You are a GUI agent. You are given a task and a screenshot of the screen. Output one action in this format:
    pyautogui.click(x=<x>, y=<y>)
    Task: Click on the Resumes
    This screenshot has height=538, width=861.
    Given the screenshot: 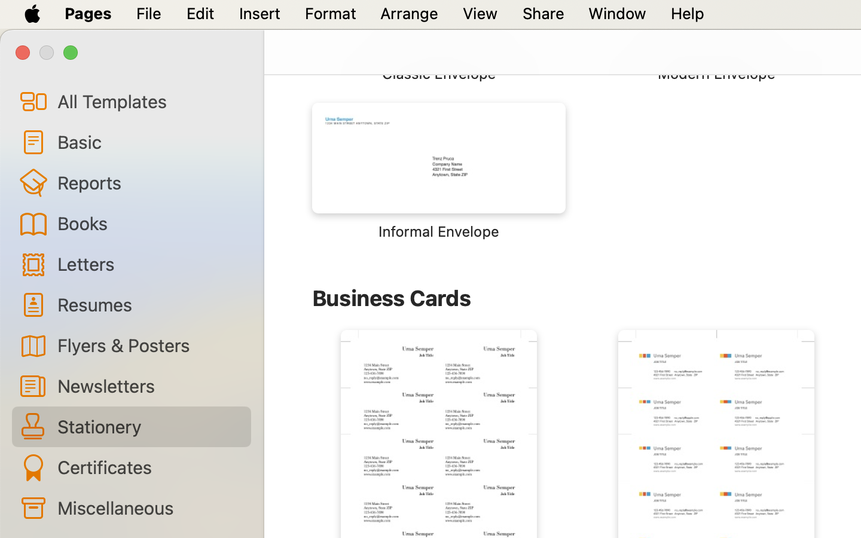 What is the action you would take?
    pyautogui.click(x=149, y=304)
    